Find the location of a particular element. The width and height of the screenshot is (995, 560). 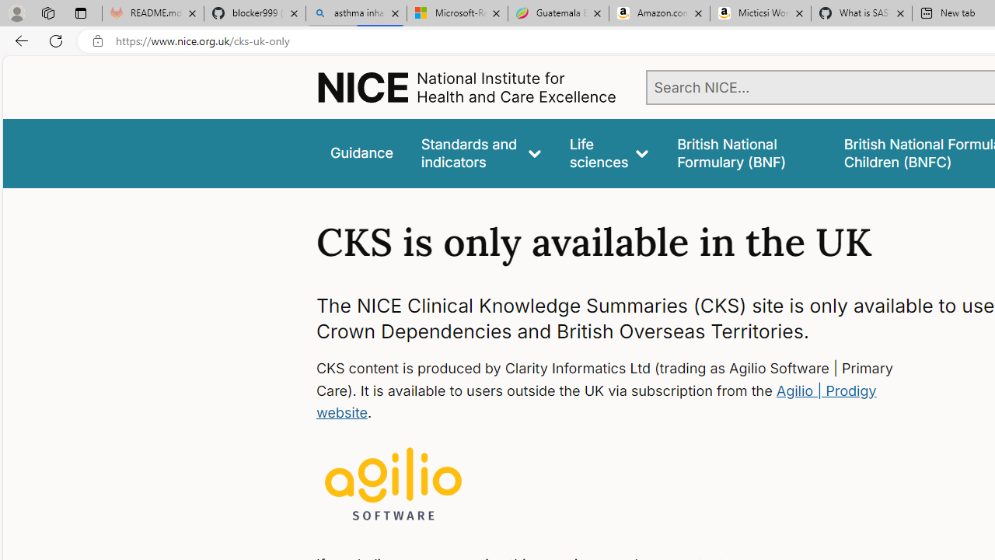

Guidance is located at coordinates (361, 152).